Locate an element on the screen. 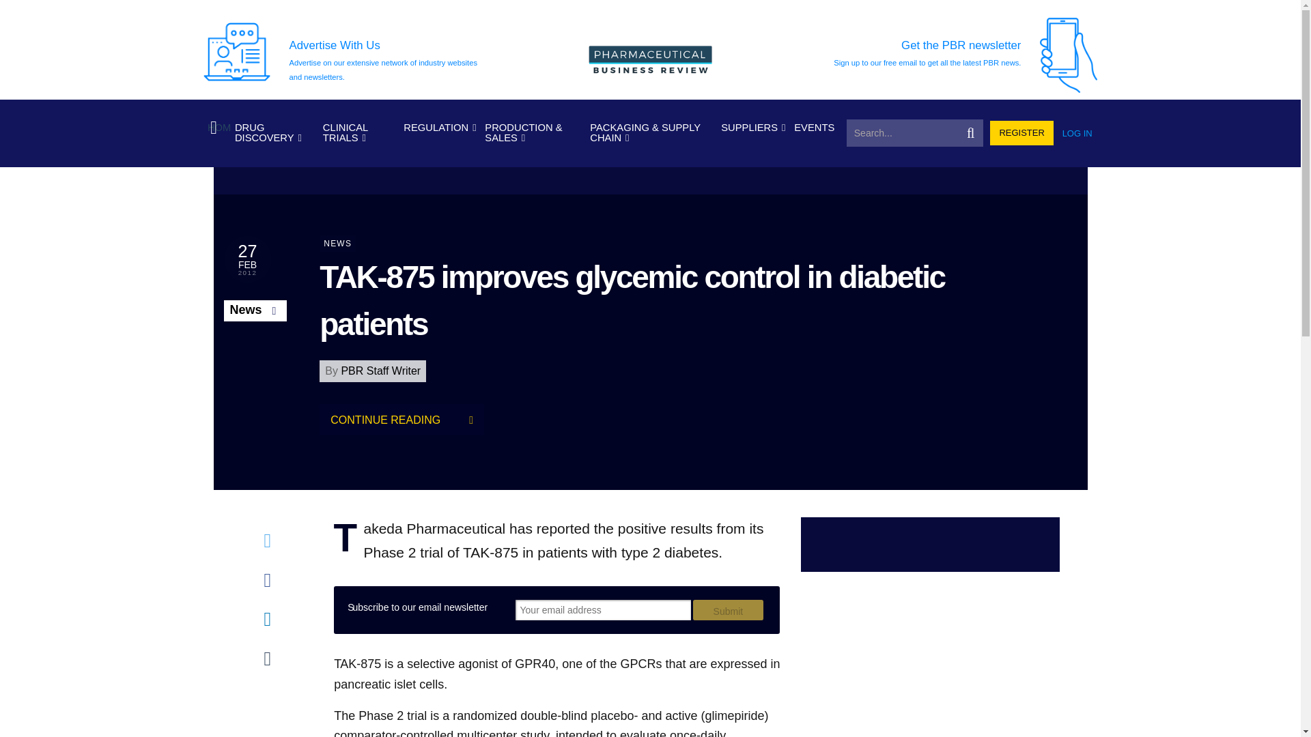  HOME is located at coordinates (216, 128).